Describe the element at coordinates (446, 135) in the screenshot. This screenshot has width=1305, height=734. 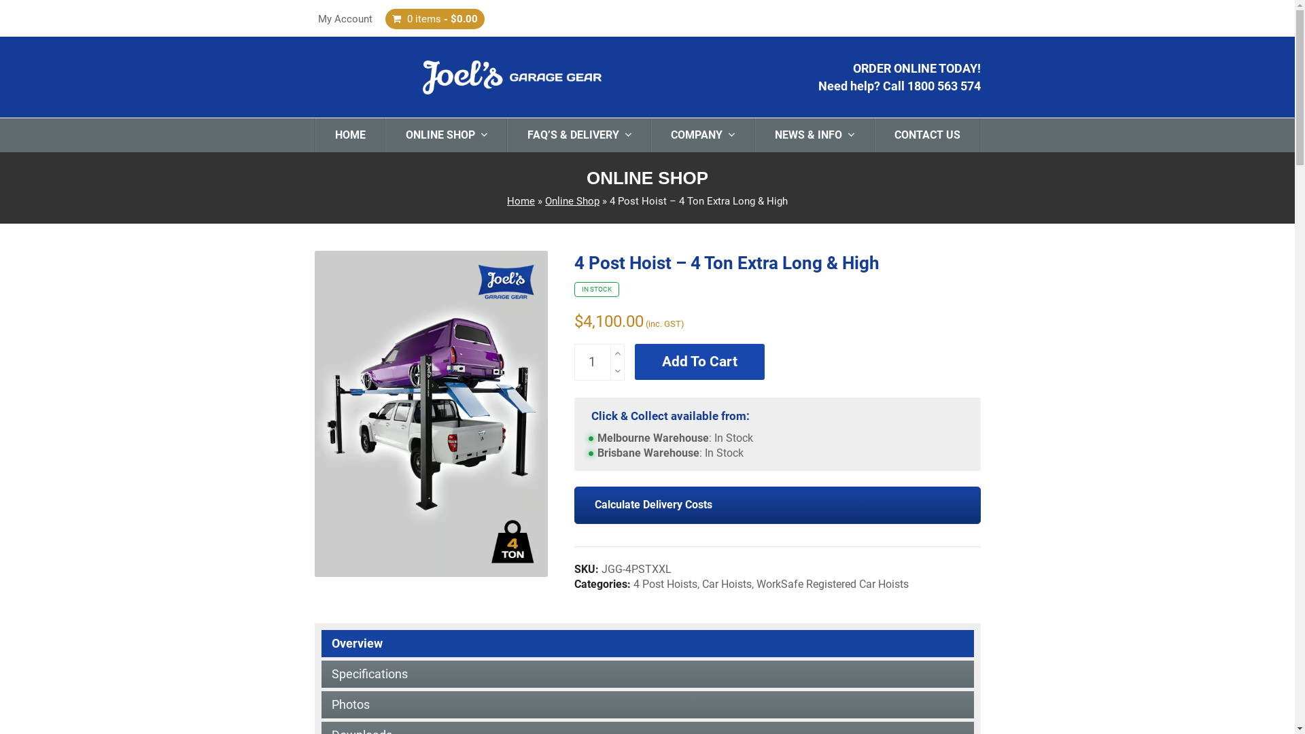
I see `ONLINE SHOP` at that location.